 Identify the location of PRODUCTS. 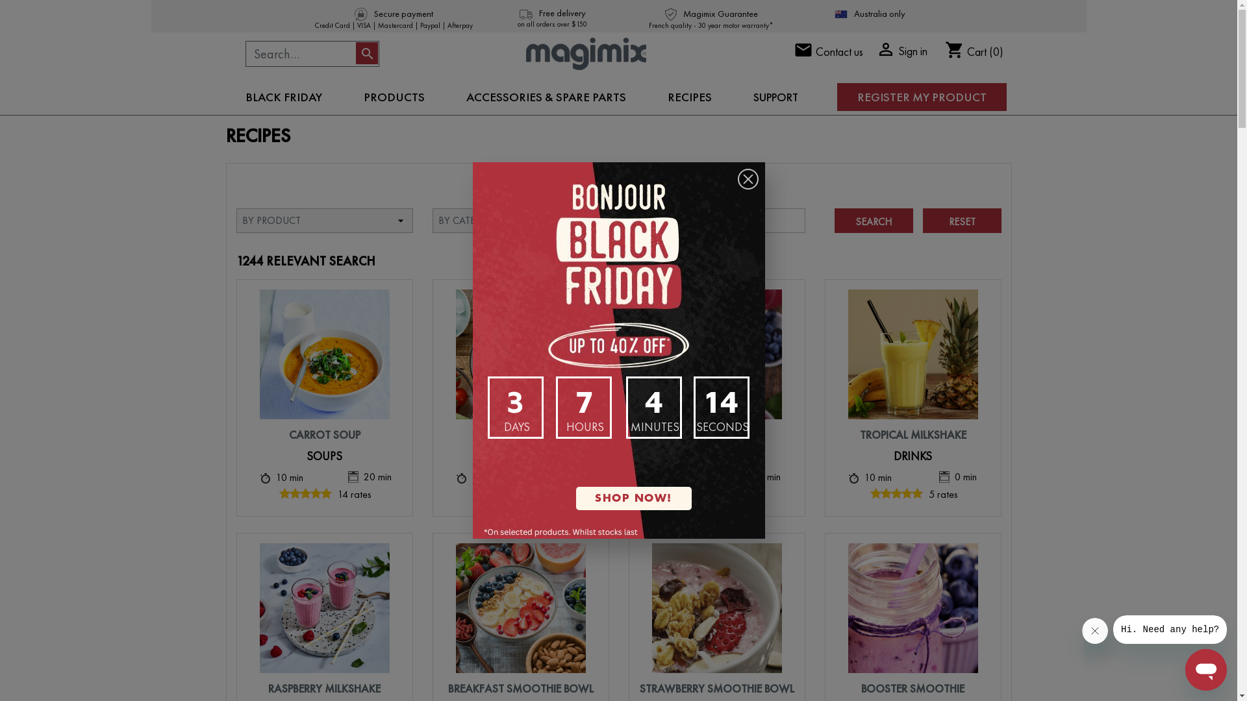
(394, 97).